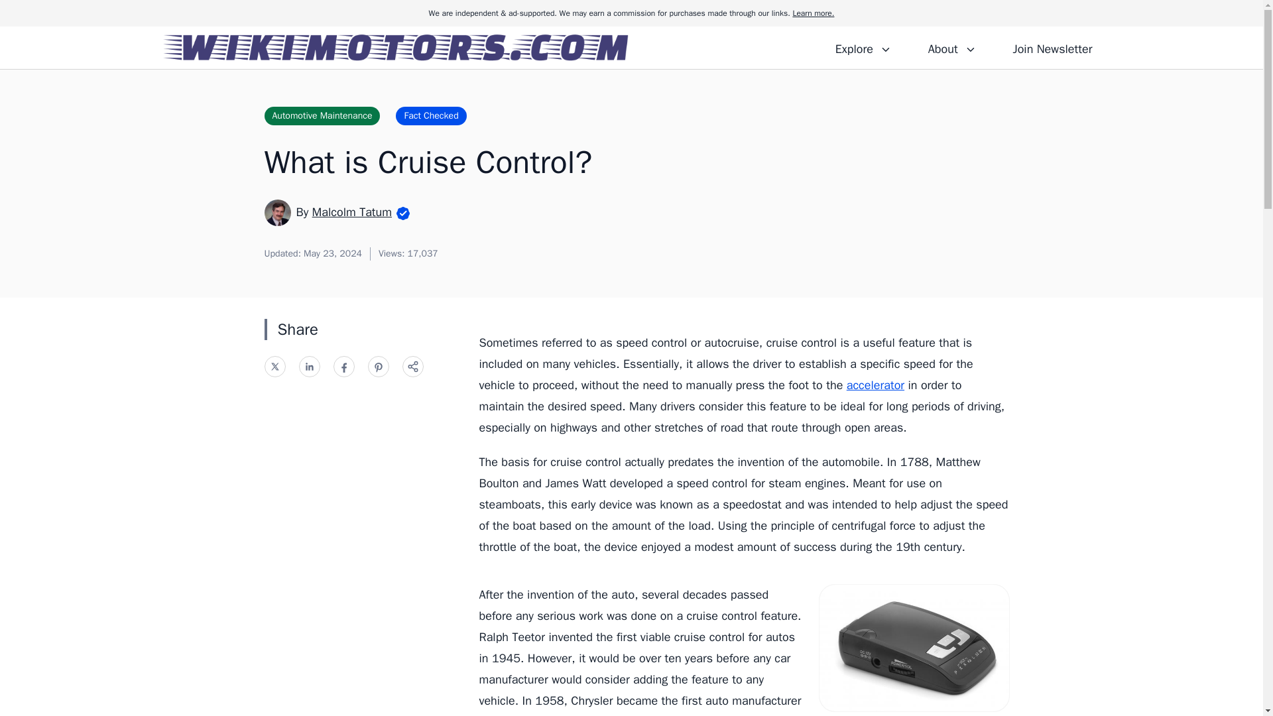  I want to click on Malcolm Tatum, so click(351, 211).